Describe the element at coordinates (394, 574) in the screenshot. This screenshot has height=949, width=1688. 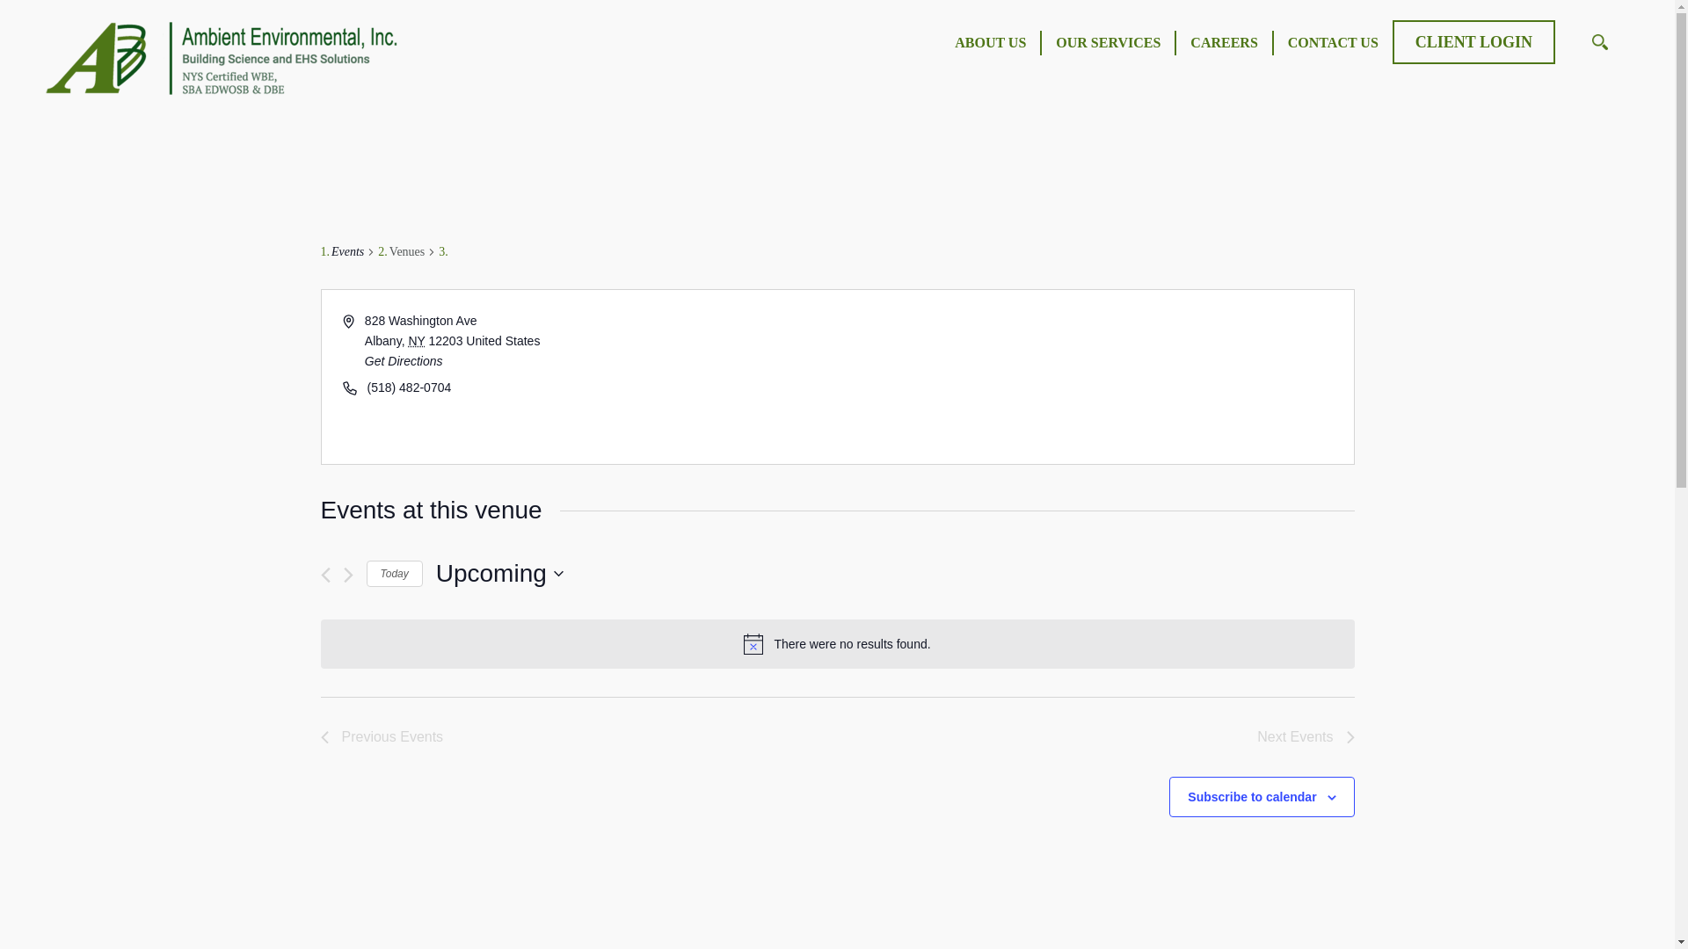
I see `Click to select today's date` at that location.